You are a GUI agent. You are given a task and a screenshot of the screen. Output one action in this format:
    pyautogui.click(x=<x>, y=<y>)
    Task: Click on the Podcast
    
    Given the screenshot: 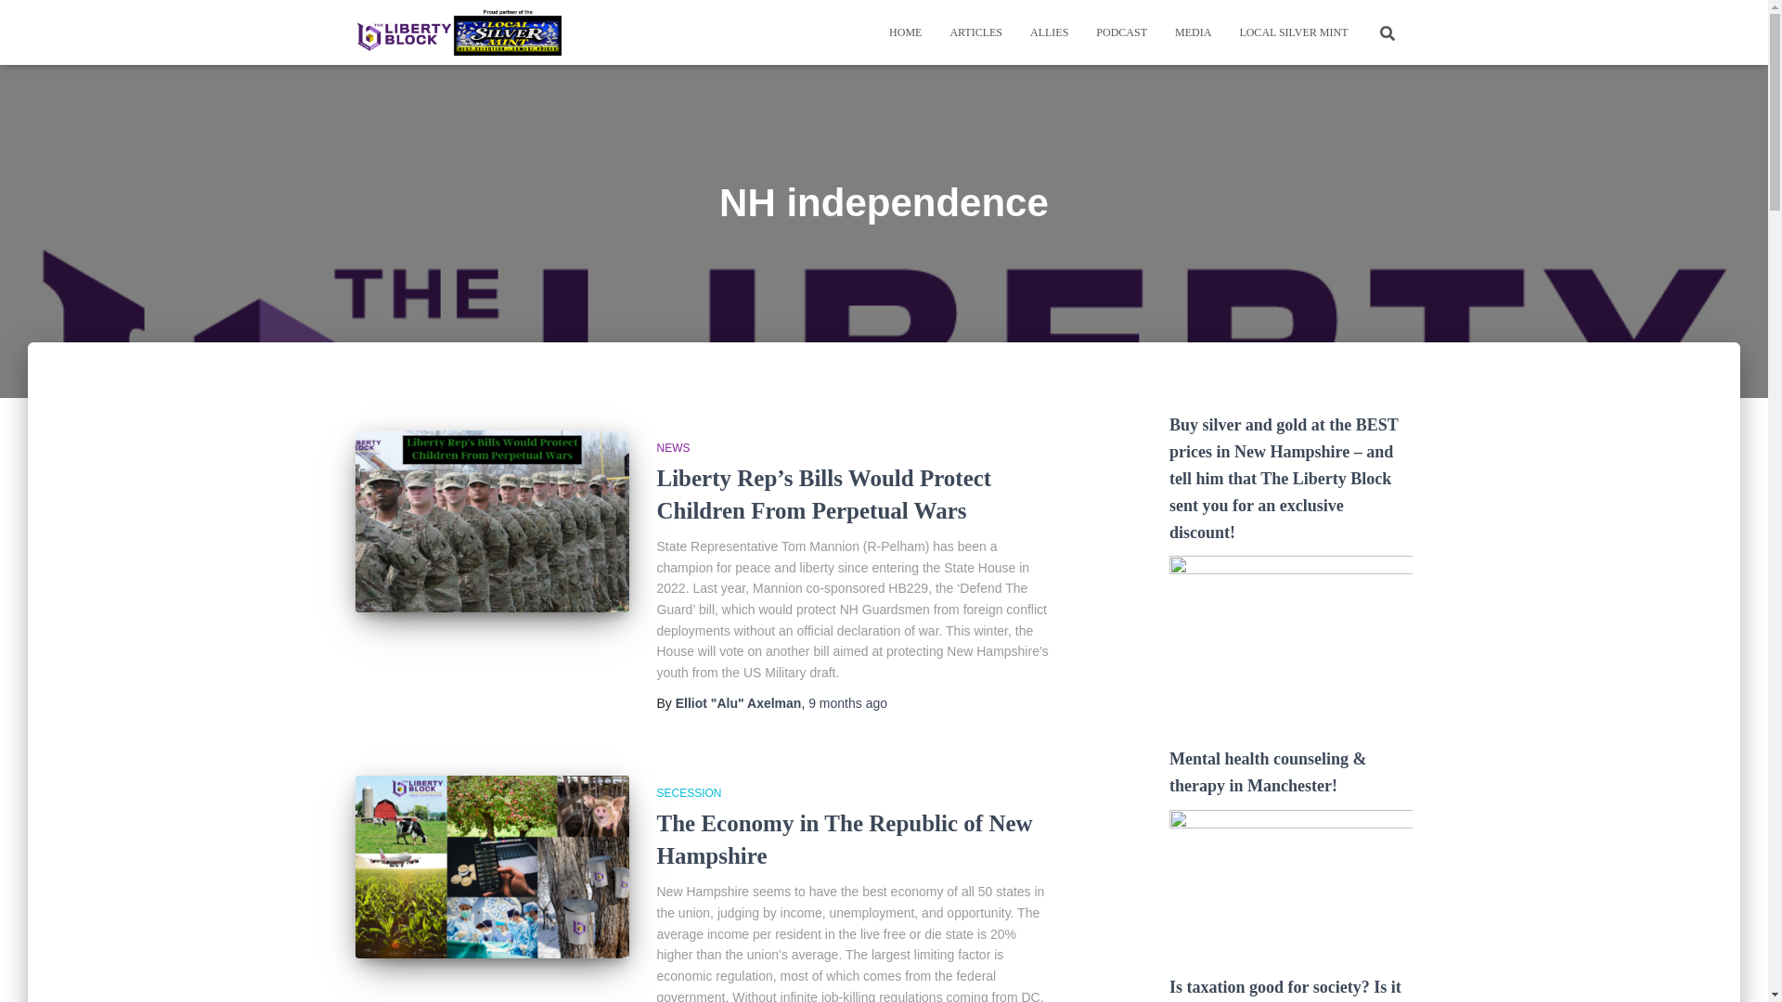 What is the action you would take?
    pyautogui.click(x=1121, y=32)
    